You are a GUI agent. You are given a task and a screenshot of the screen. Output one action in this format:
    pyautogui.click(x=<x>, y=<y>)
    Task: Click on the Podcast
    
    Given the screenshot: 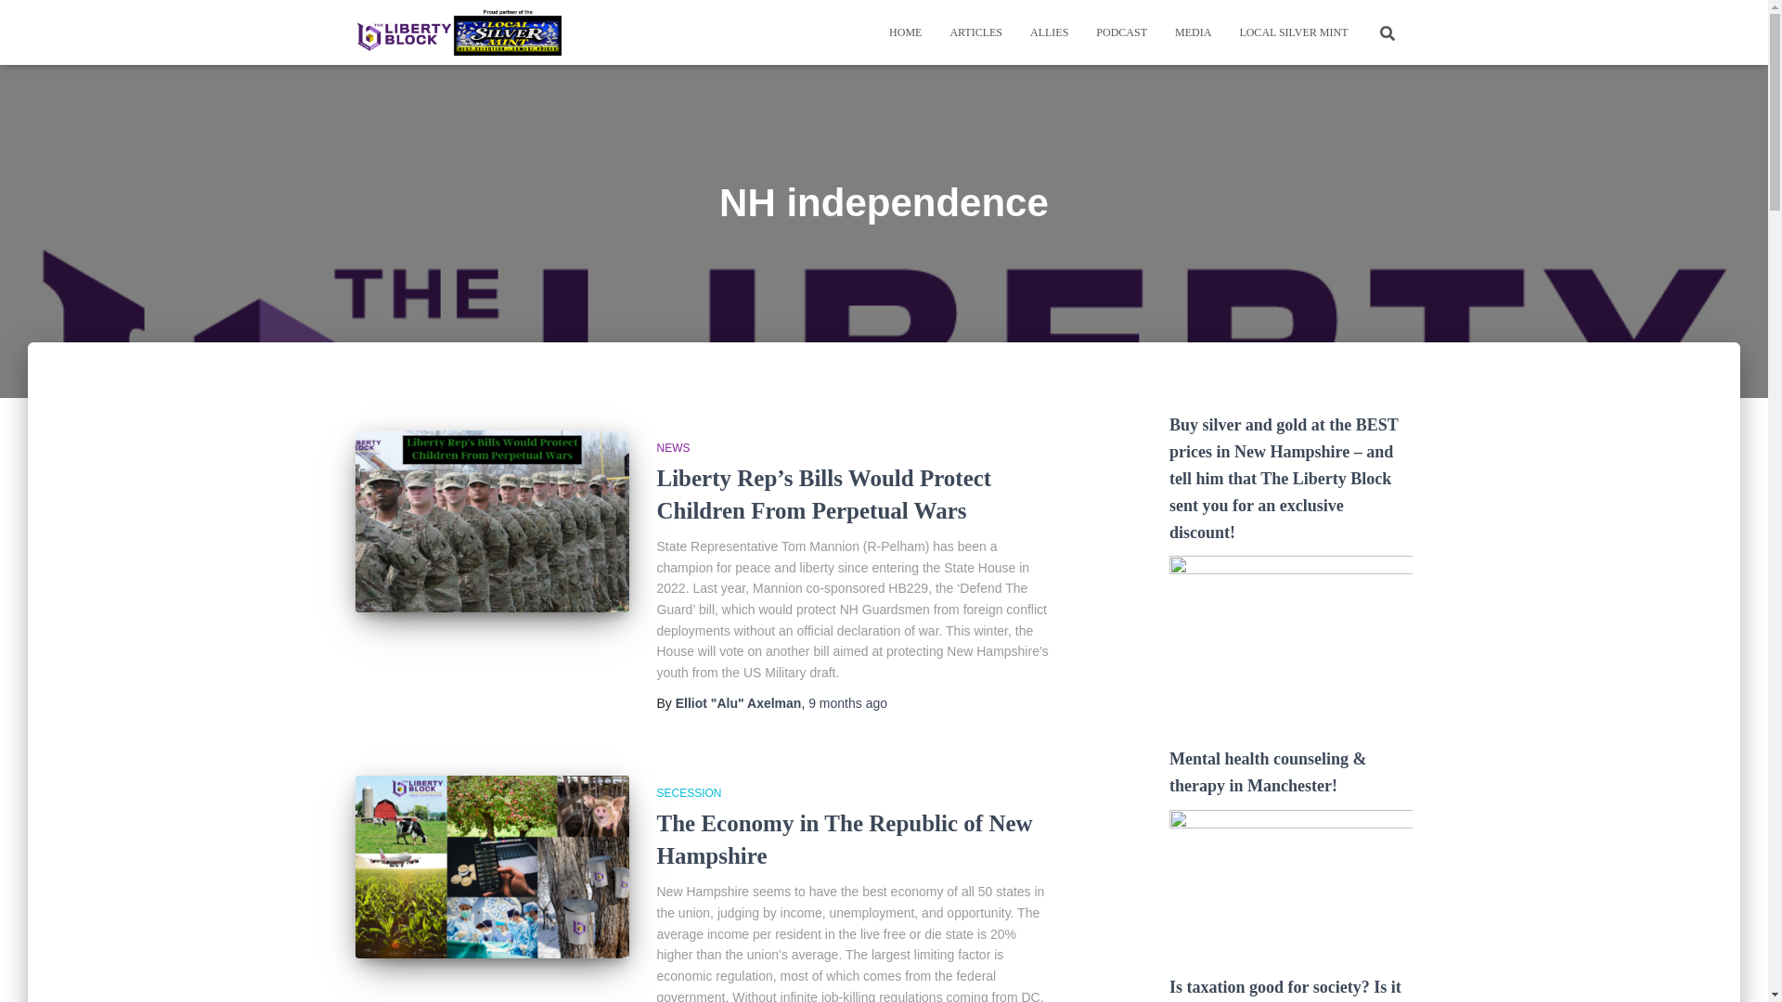 What is the action you would take?
    pyautogui.click(x=1121, y=32)
    